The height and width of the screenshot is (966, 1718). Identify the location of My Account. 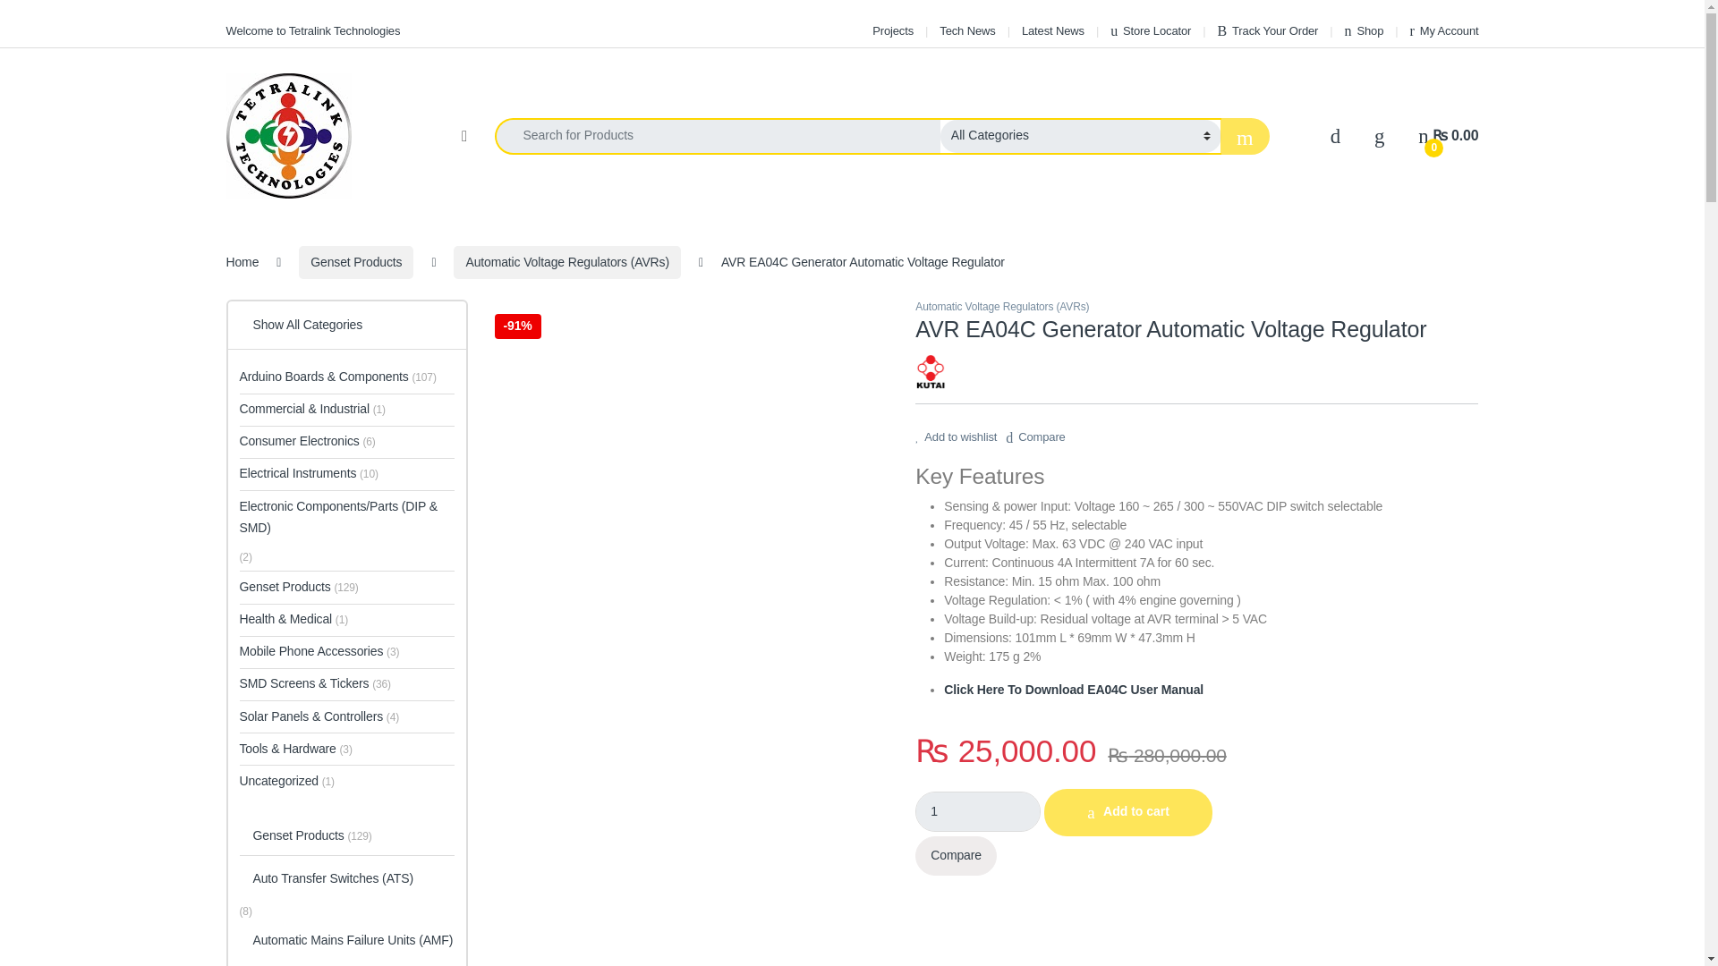
(1444, 30).